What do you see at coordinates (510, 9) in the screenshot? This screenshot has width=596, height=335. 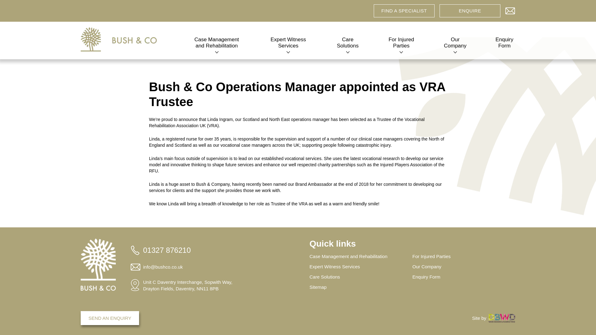 I see `CONTACT US VIA EMAIL` at bounding box center [510, 9].